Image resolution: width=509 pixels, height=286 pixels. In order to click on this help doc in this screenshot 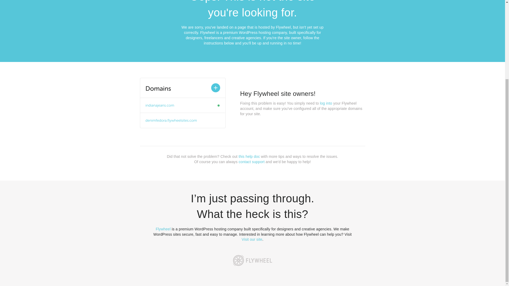, I will do `click(249, 157)`.